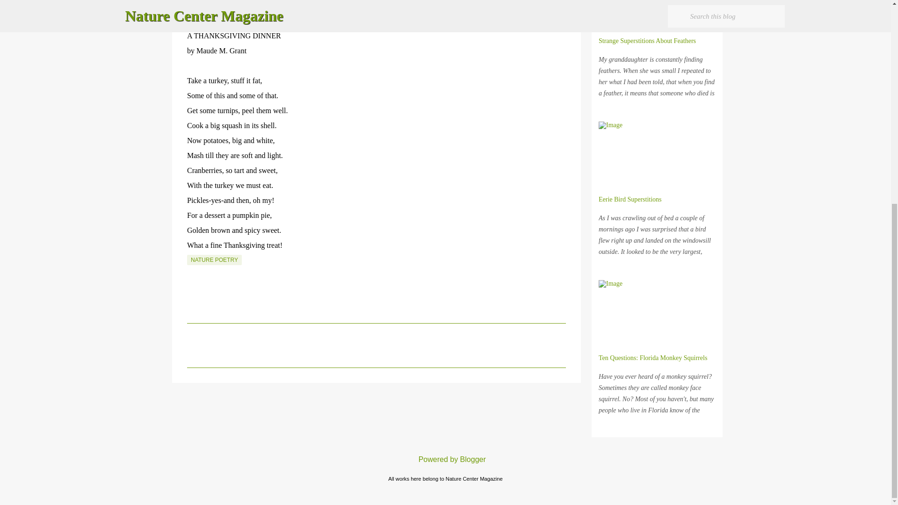 Image resolution: width=898 pixels, height=505 pixels. Describe the element at coordinates (653, 358) in the screenshot. I see `Ten Questions: Florida Monkey Squirrels` at that location.